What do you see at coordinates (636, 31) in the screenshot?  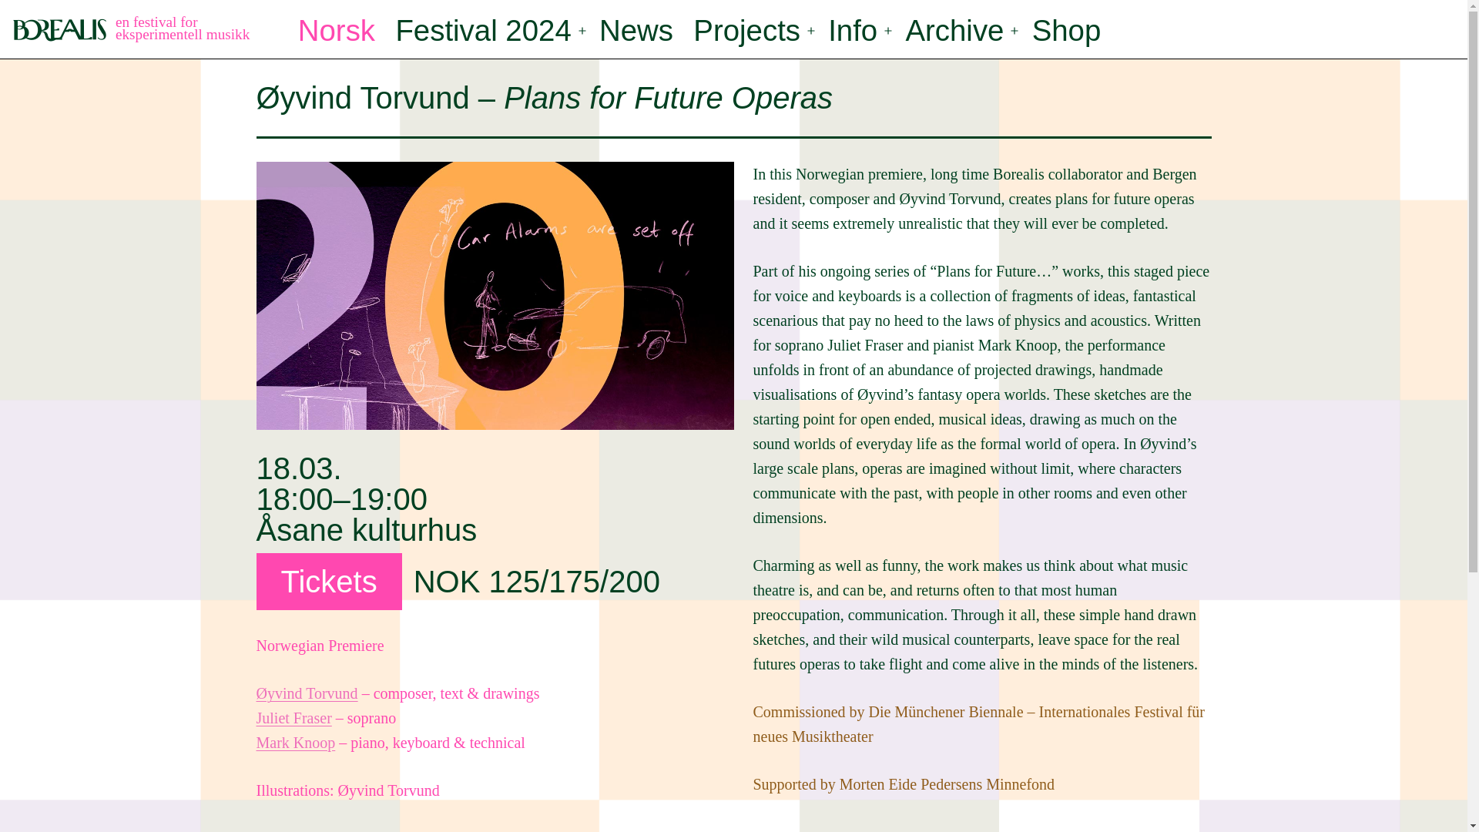 I see `News` at bounding box center [636, 31].